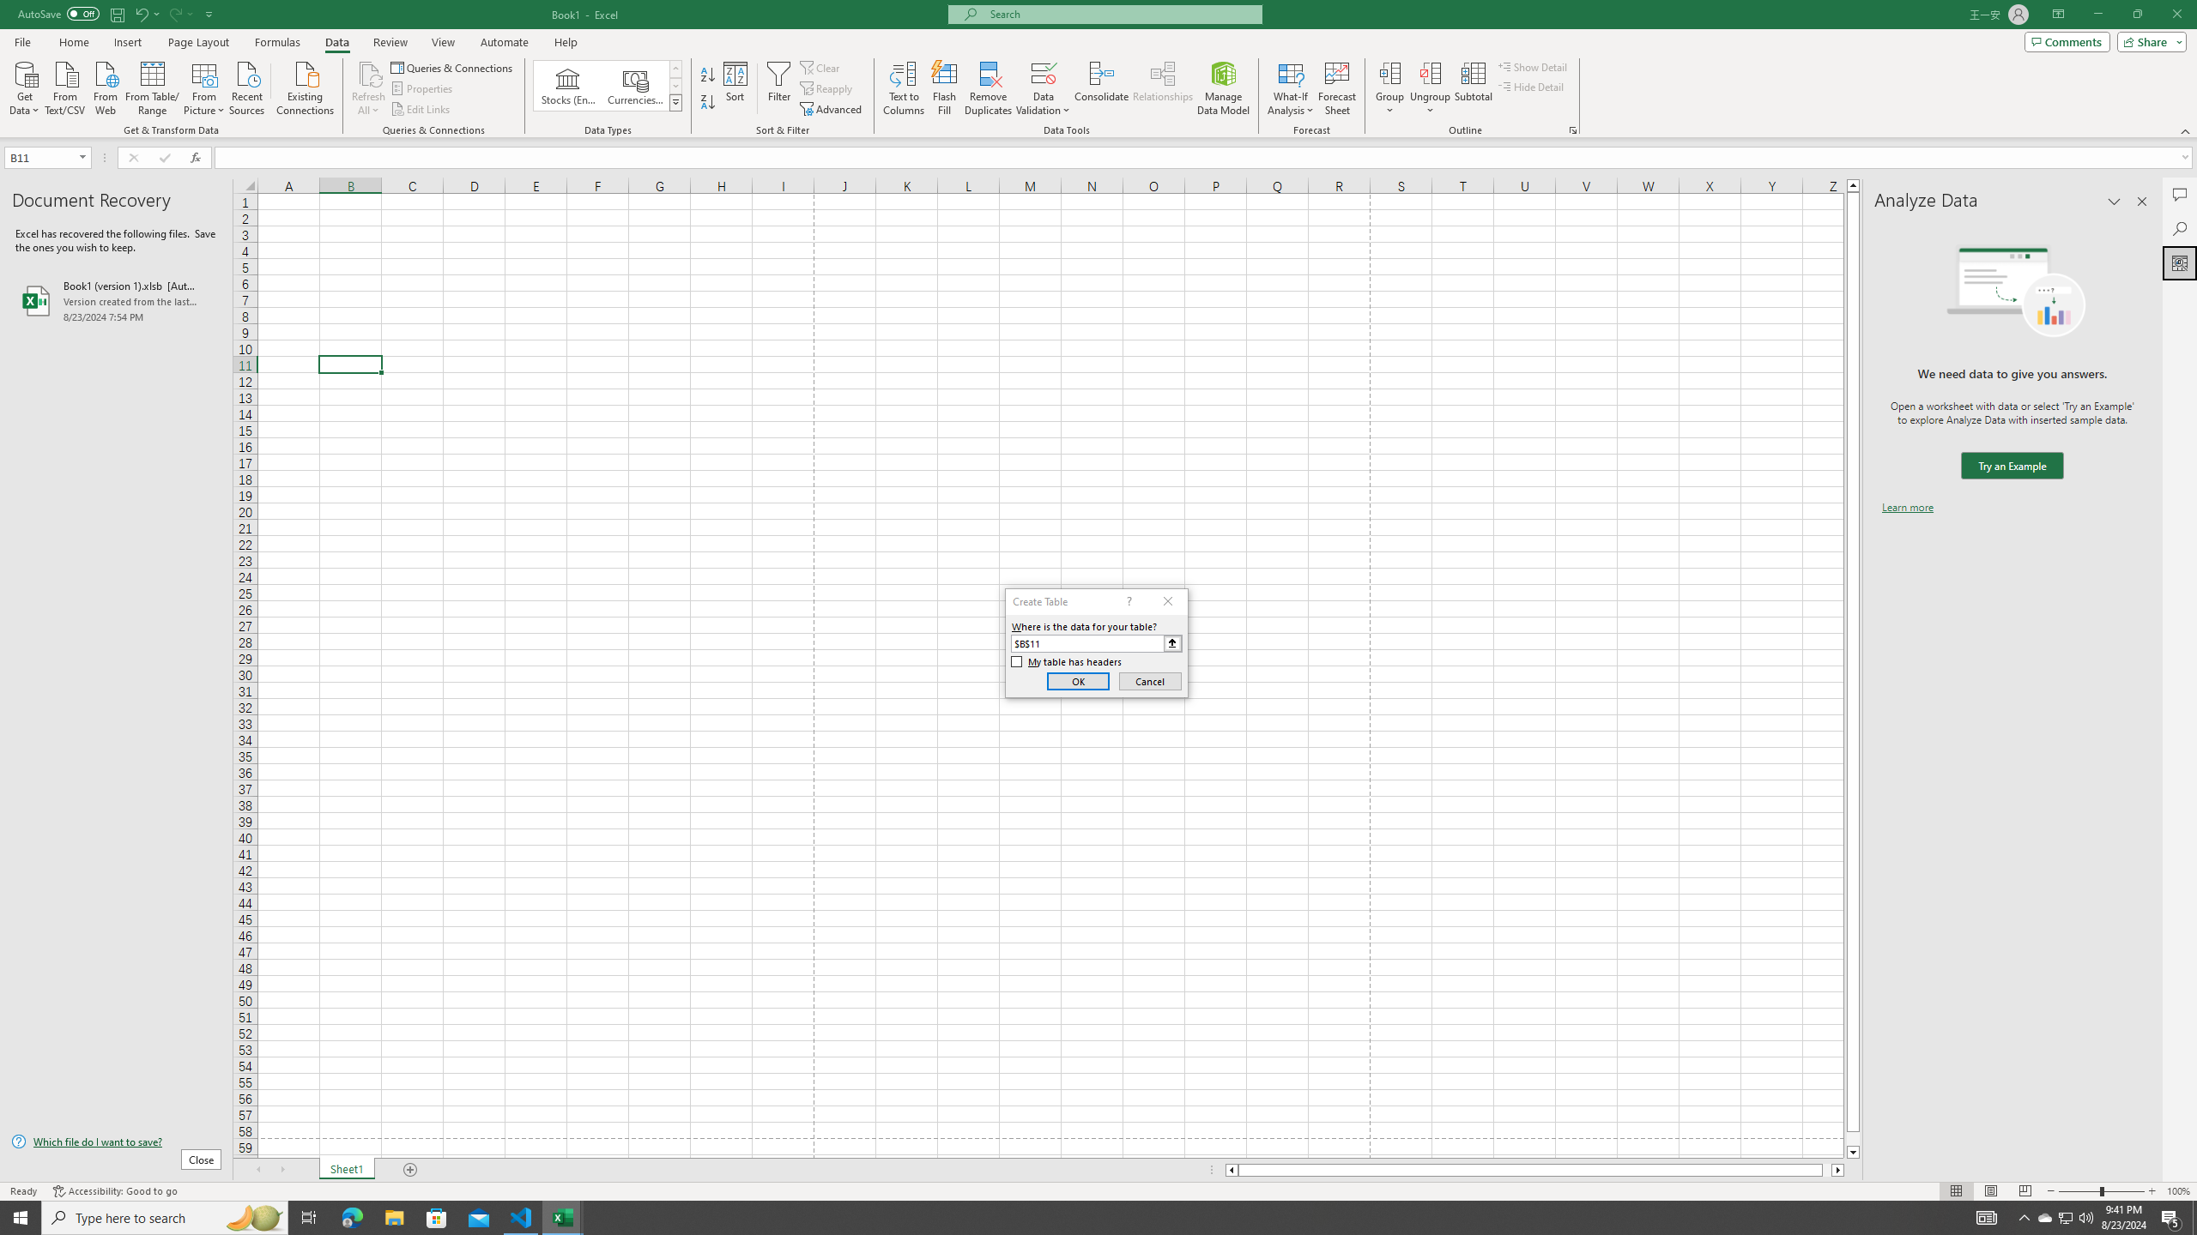 The width and height of the screenshot is (2197, 1235). What do you see at coordinates (1224, 88) in the screenshot?
I see `Manage Data Model` at bounding box center [1224, 88].